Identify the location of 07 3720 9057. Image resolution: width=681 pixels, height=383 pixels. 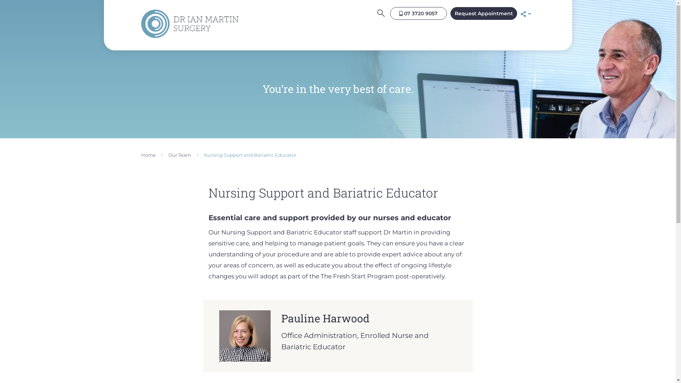
(419, 13).